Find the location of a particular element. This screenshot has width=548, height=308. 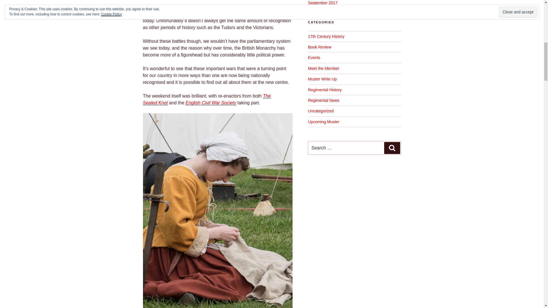

The Sealed Knot is located at coordinates (207, 99).